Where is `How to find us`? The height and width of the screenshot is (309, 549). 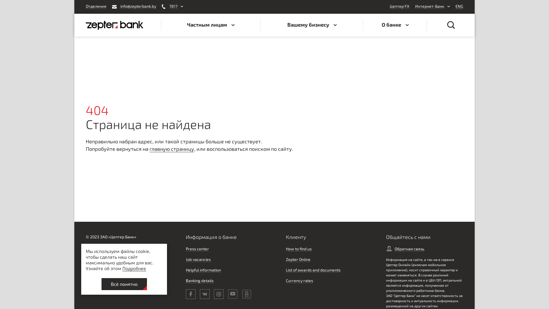 How to find us is located at coordinates (299, 249).